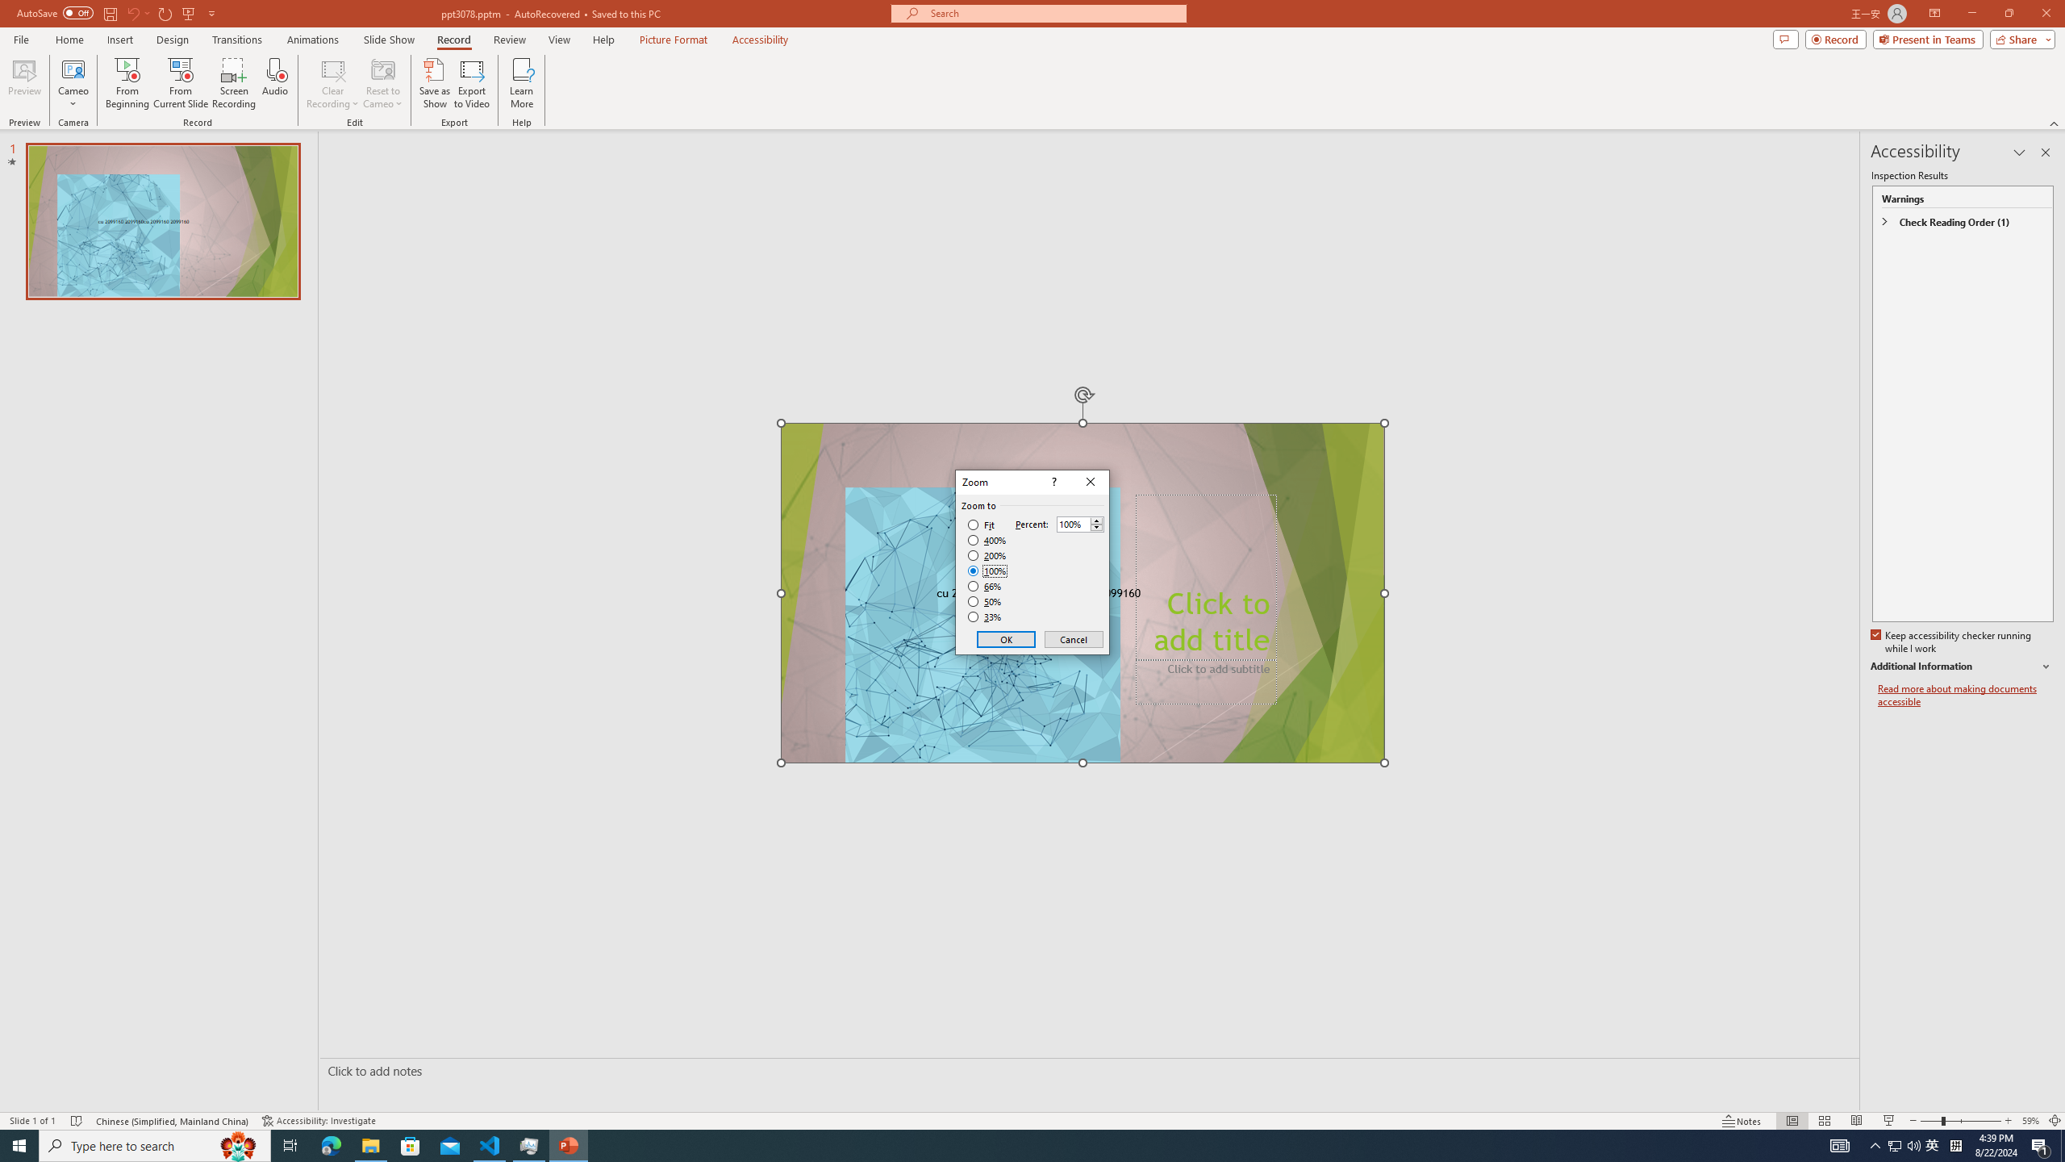 This screenshot has height=1162, width=2065. Describe the element at coordinates (987, 571) in the screenshot. I see `100%` at that location.